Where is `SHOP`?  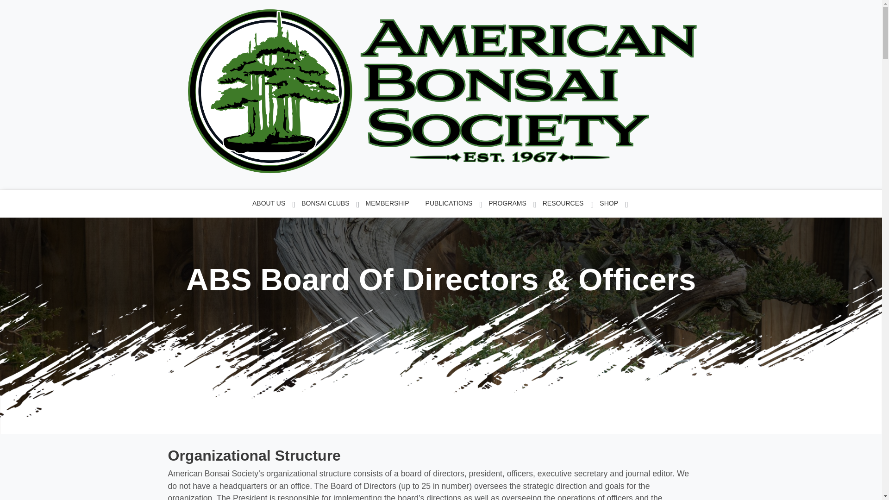
SHOP is located at coordinates (614, 204).